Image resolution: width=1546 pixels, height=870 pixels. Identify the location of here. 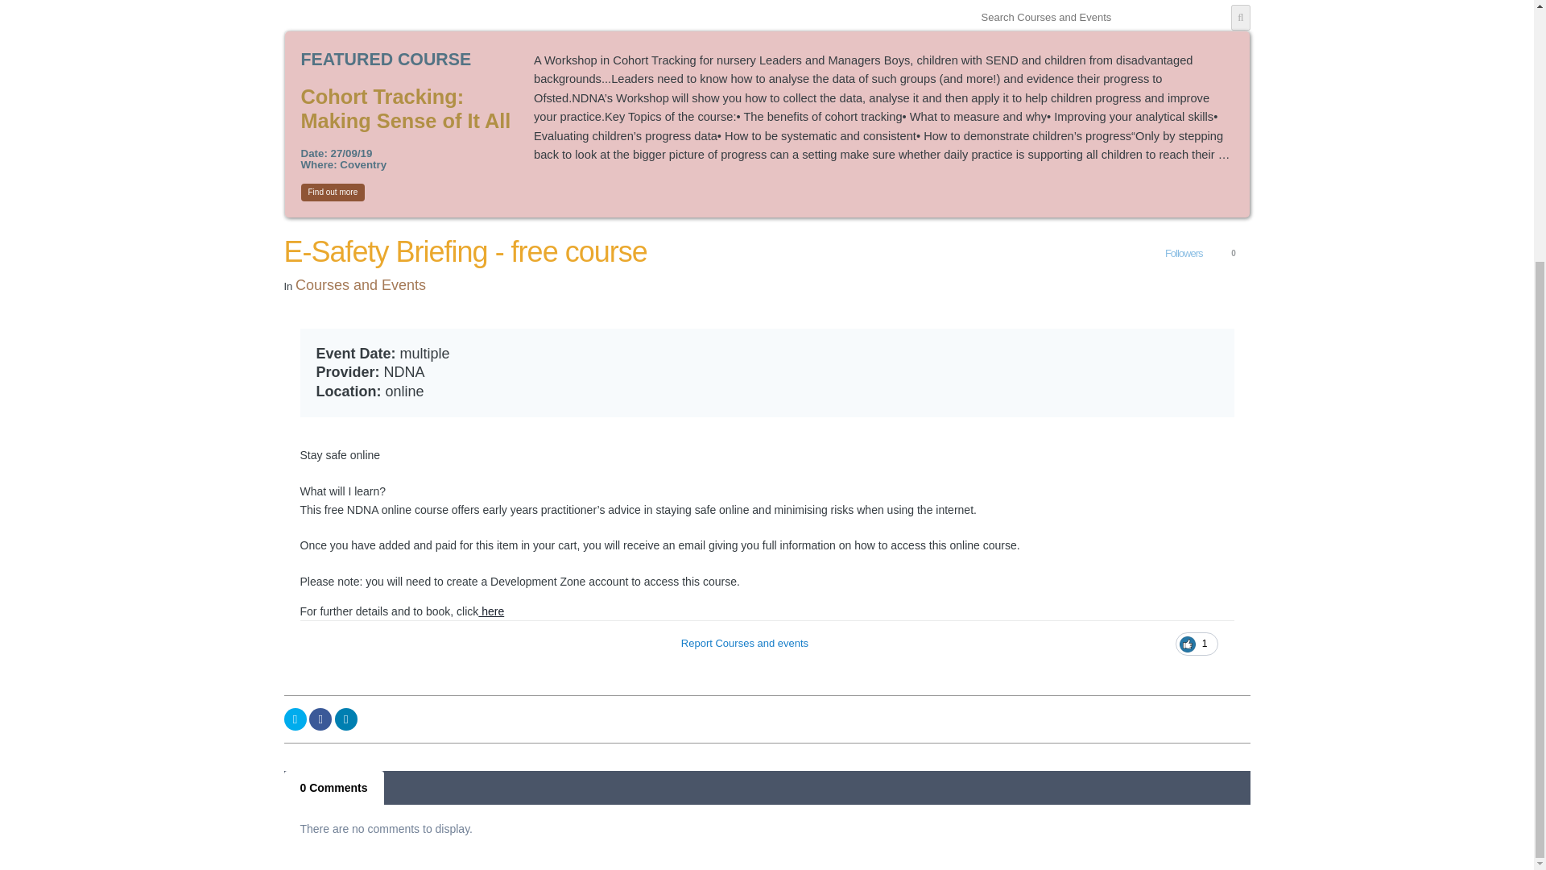
(490, 611).